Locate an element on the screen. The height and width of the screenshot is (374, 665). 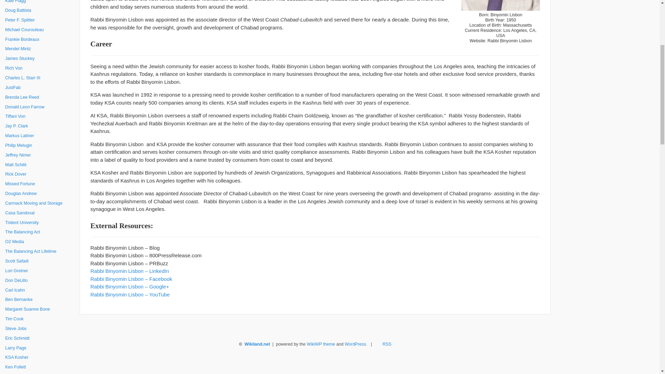
Mendel Mintz is located at coordinates (40, 49).